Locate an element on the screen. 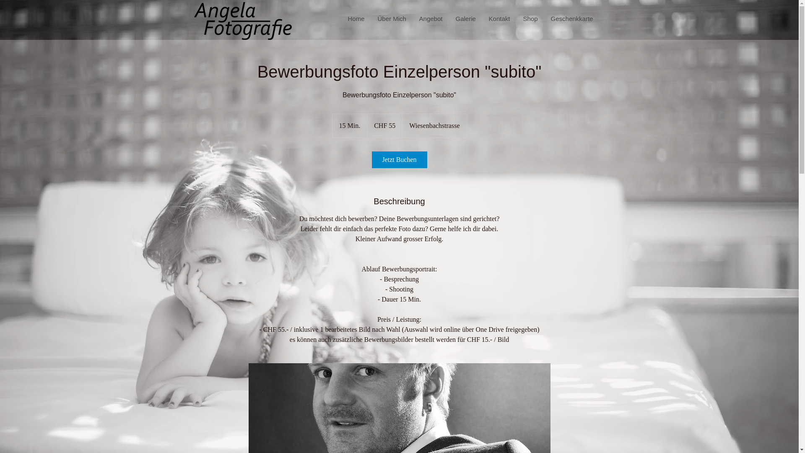 The image size is (805, 453). Angebot is located at coordinates (431, 19).